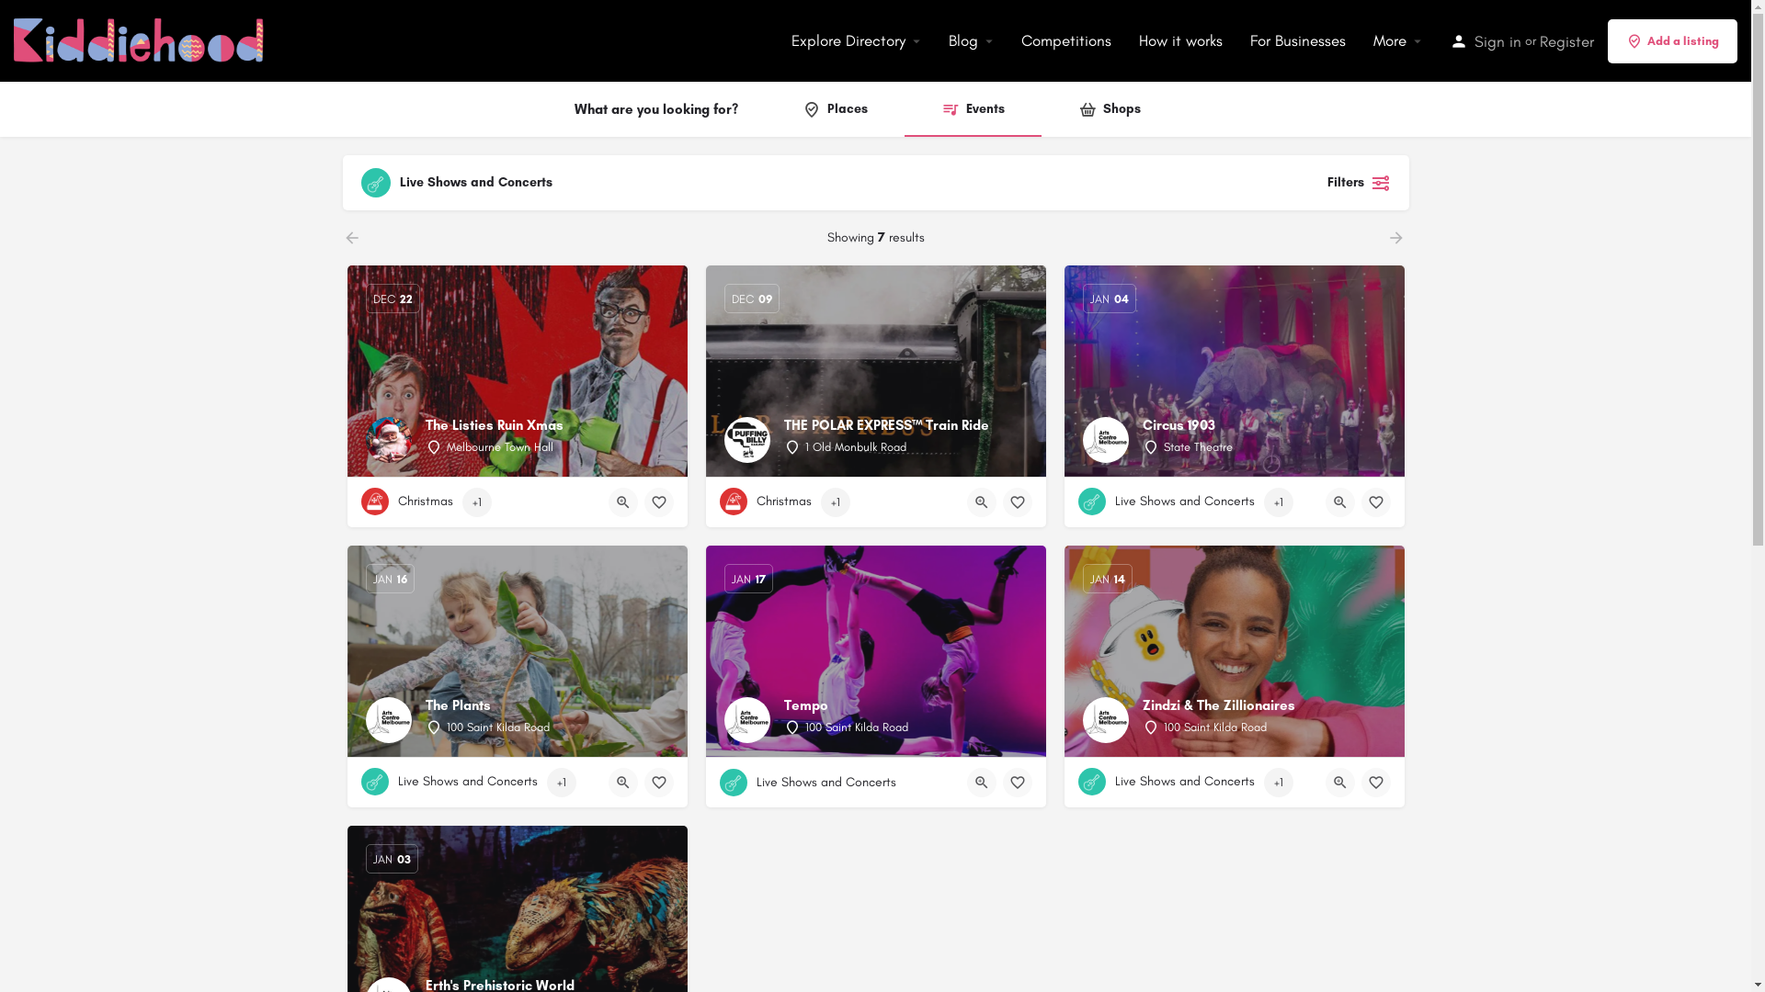  What do you see at coordinates (1298, 40) in the screenshot?
I see `For Businesses` at bounding box center [1298, 40].